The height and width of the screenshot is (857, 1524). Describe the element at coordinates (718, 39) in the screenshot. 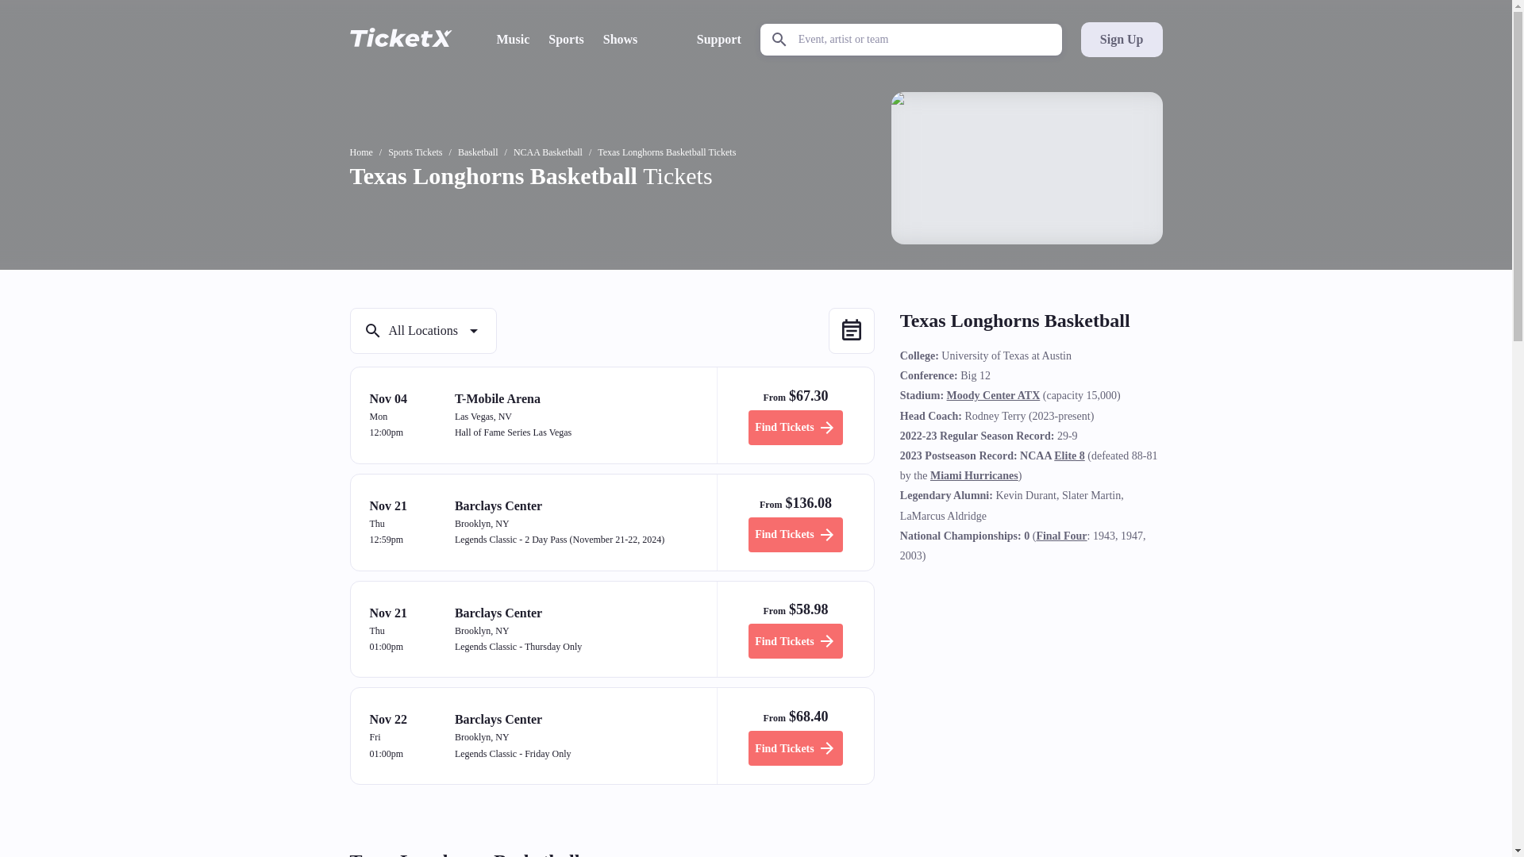

I see `Support` at that location.